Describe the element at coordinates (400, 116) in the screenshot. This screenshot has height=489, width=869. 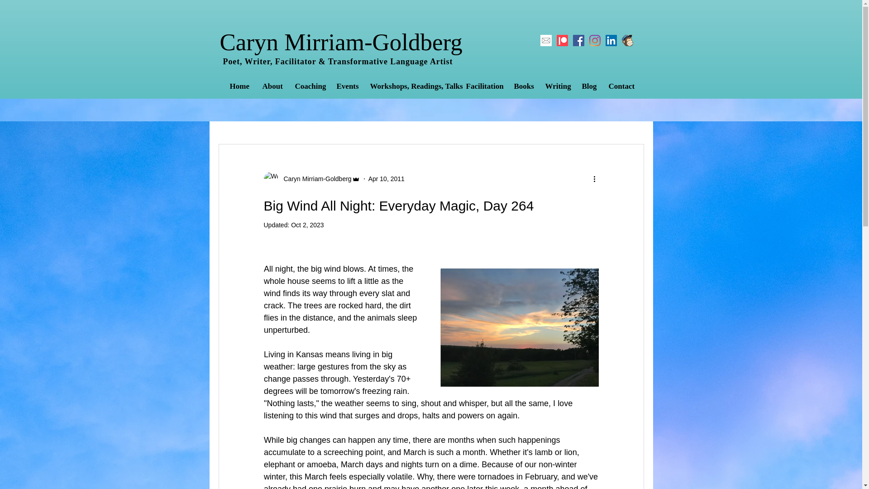
I see `arts` at that location.